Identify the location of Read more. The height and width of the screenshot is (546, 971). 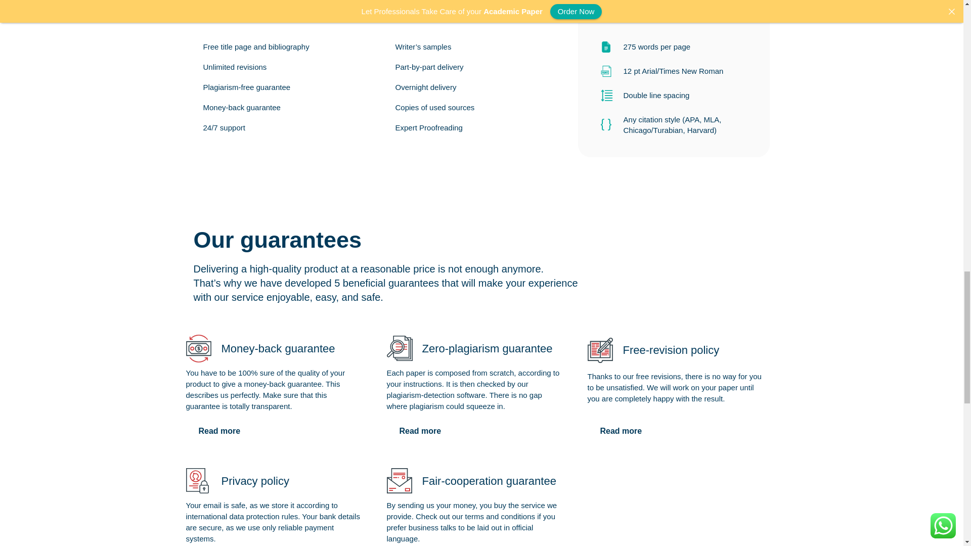
(420, 431).